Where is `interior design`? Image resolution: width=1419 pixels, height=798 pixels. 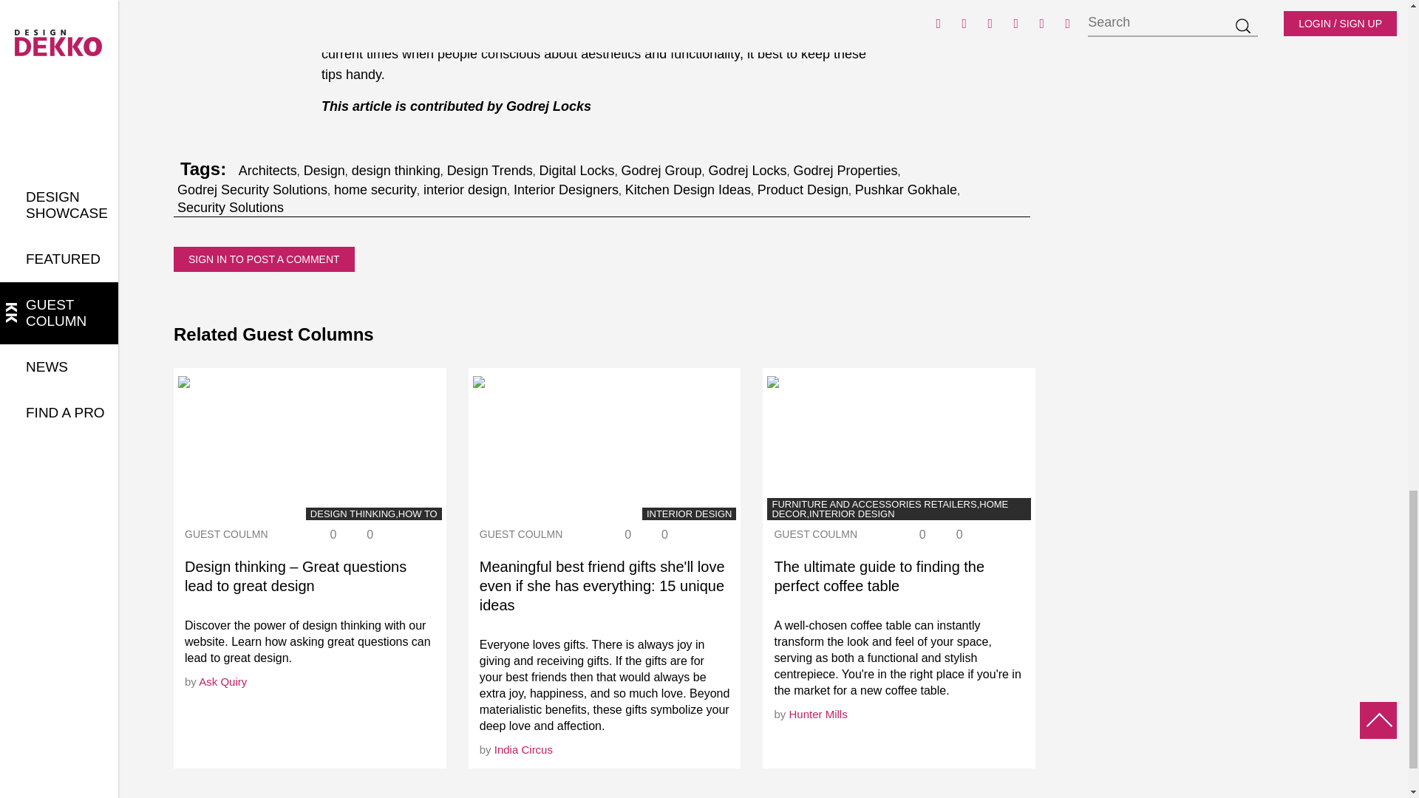
interior design is located at coordinates (464, 189).